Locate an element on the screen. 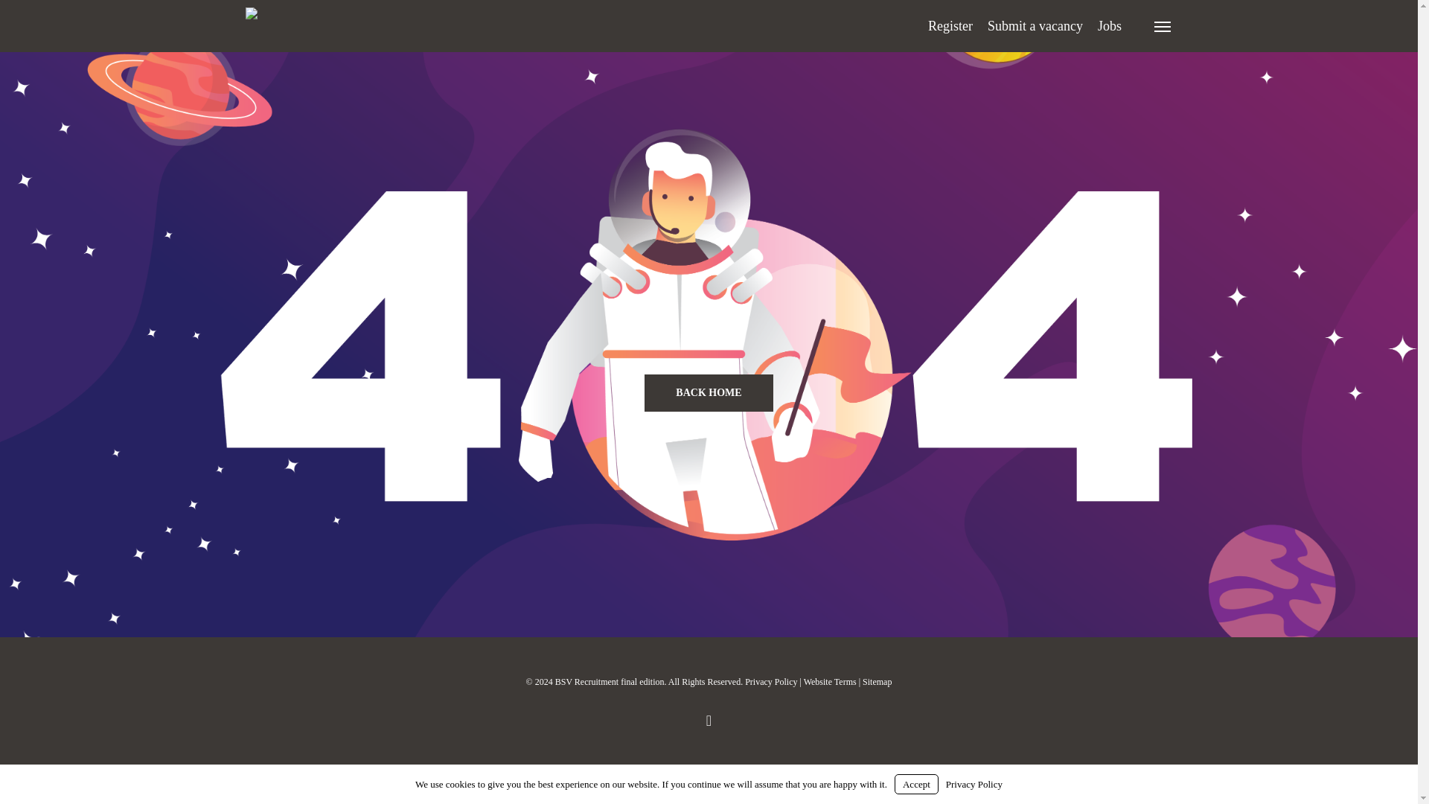 This screenshot has height=804, width=1429. linkedin is located at coordinates (709, 719).